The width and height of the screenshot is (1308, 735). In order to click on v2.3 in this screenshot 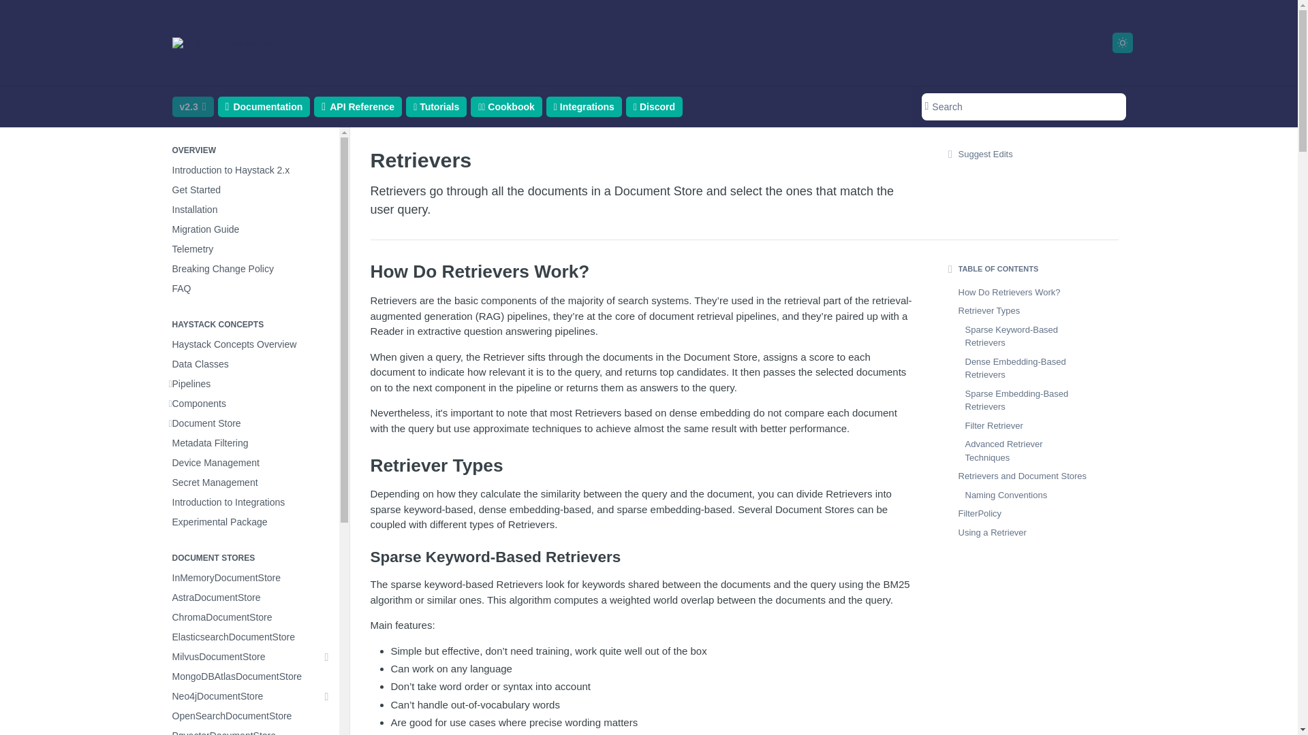, I will do `click(192, 106)`.